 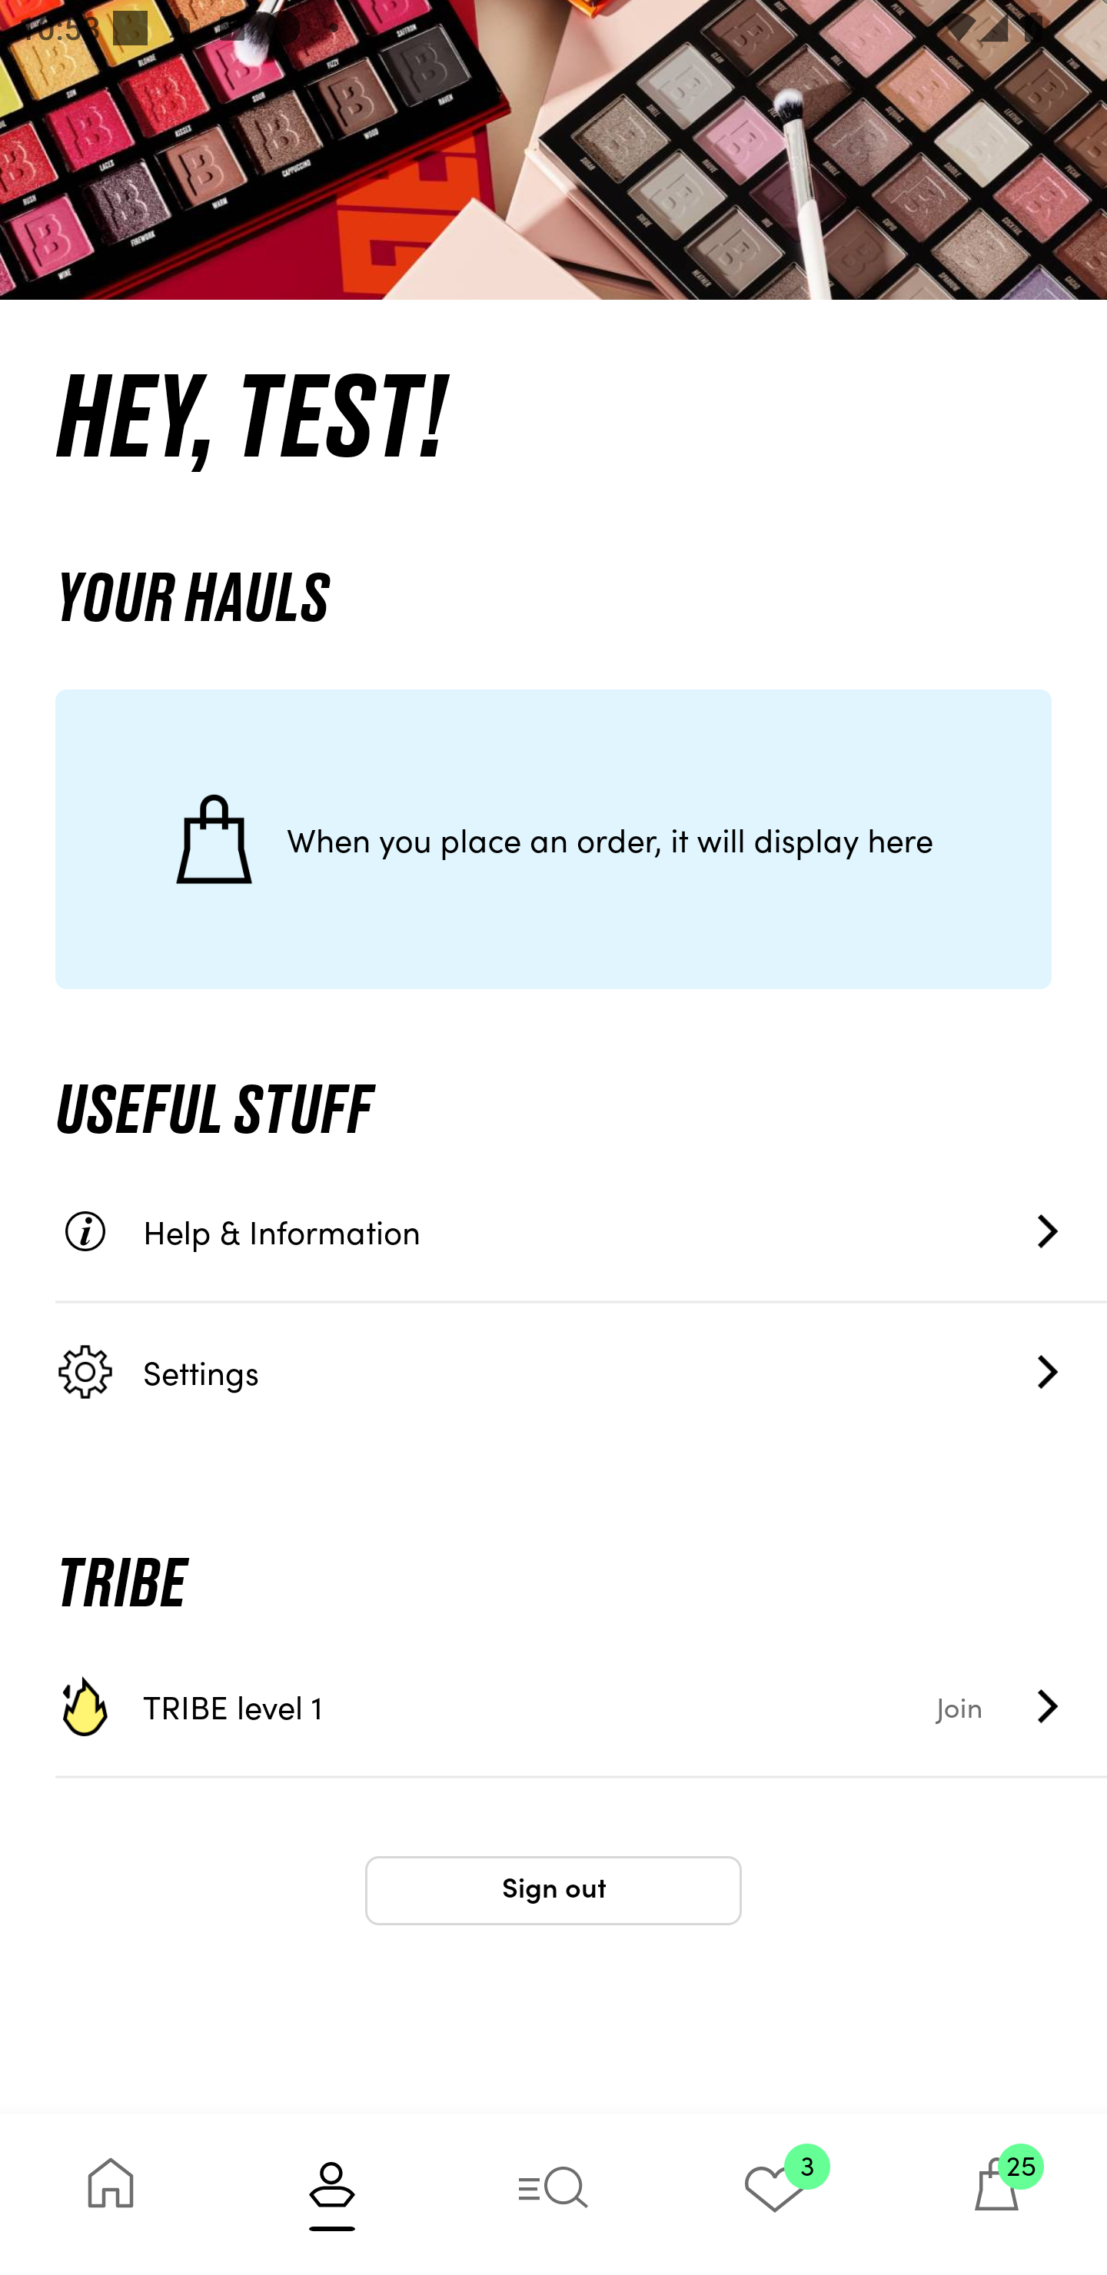 I want to click on Settings, so click(x=581, y=1371).